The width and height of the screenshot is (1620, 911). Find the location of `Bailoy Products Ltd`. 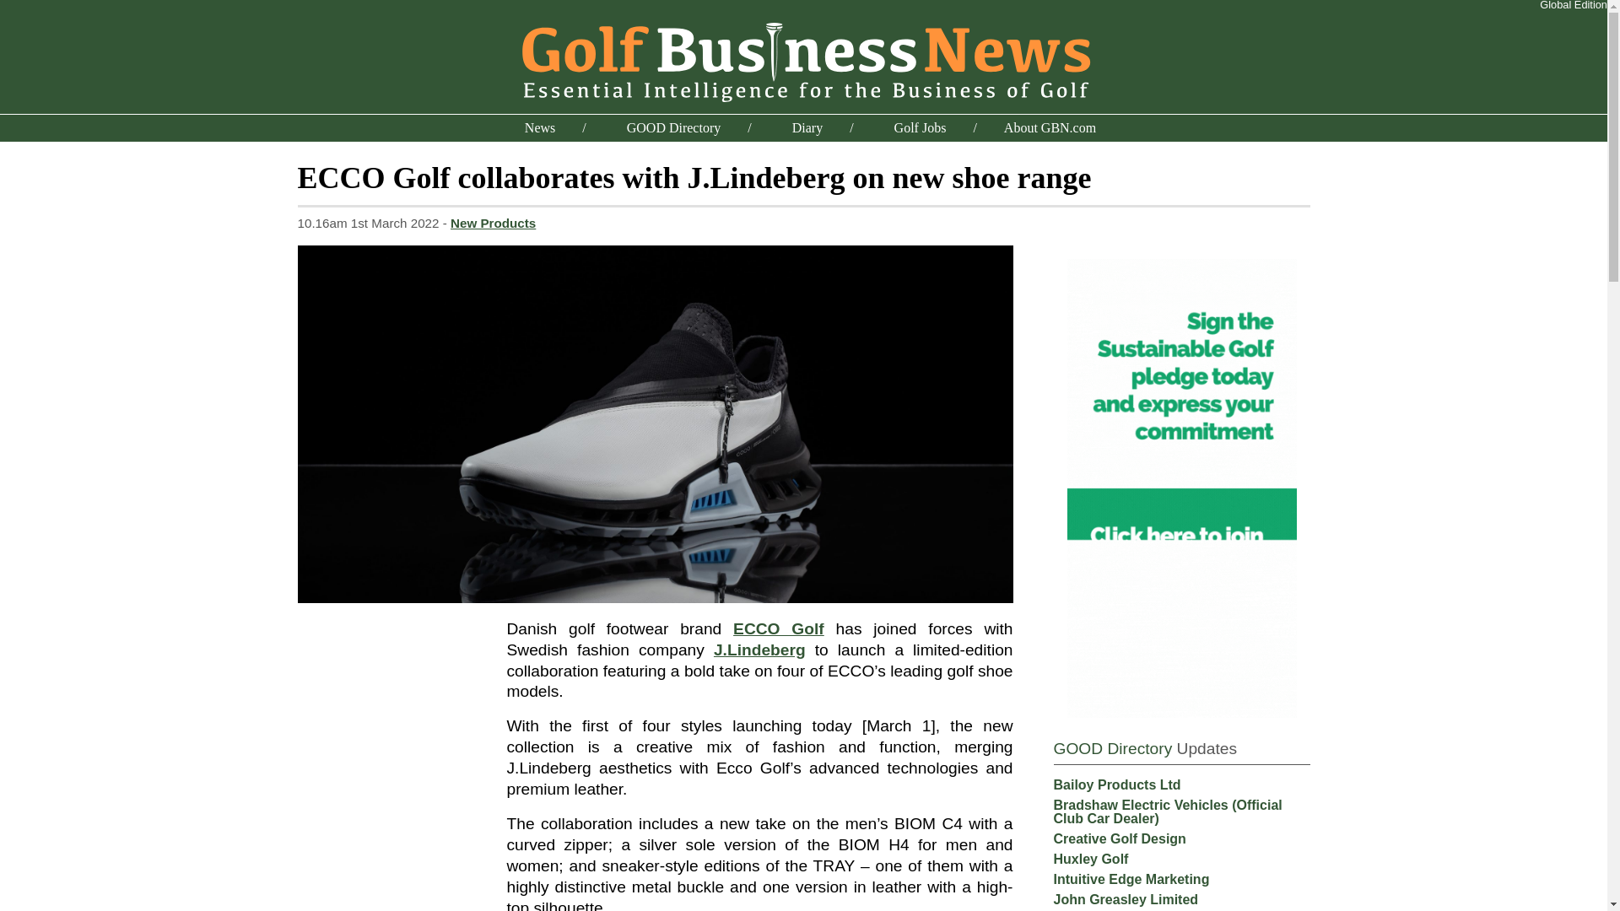

Bailoy Products Ltd is located at coordinates (1117, 784).